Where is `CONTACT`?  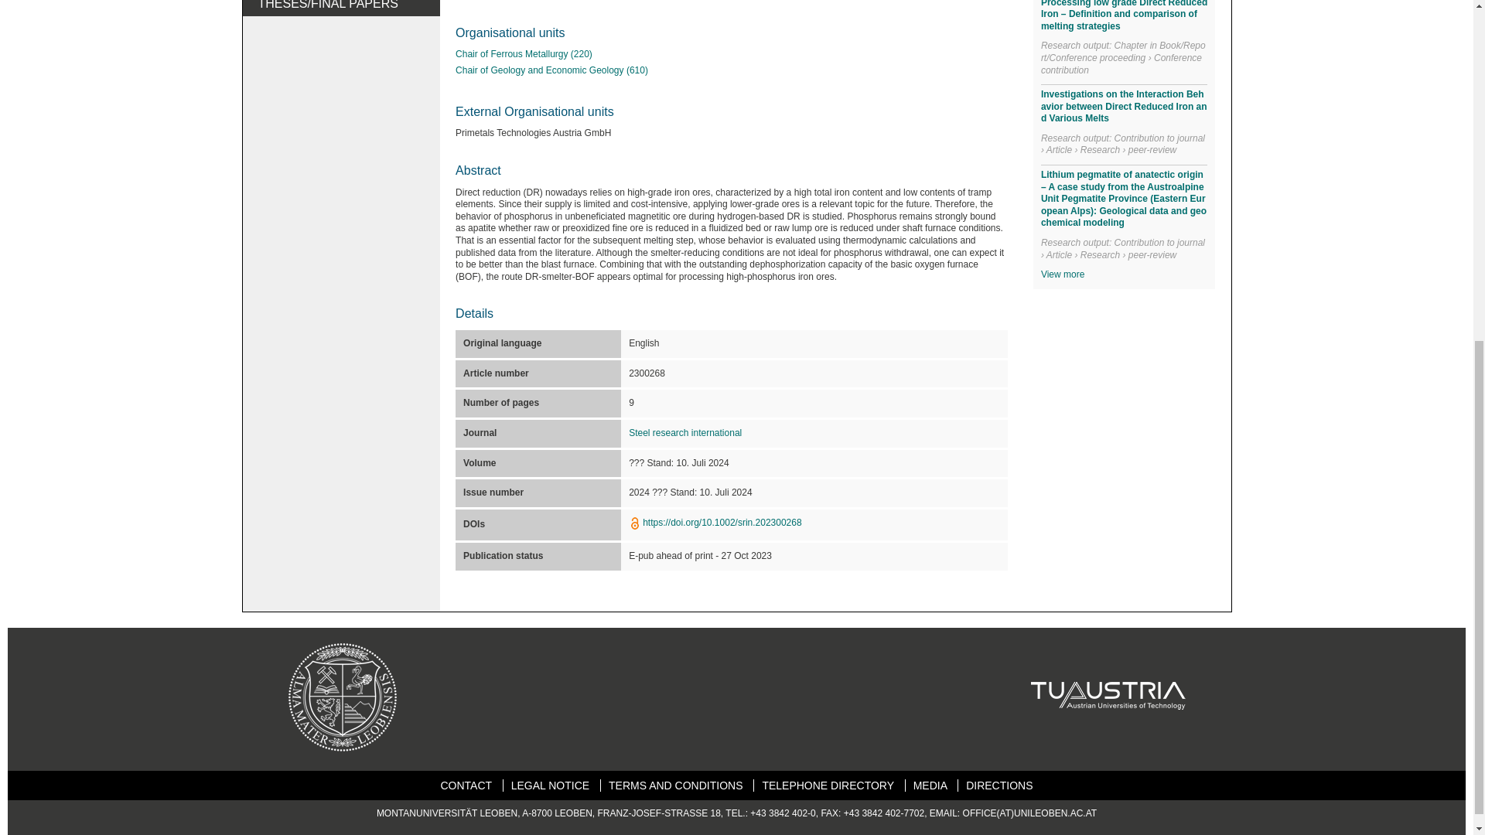 CONTACT is located at coordinates (466, 785).